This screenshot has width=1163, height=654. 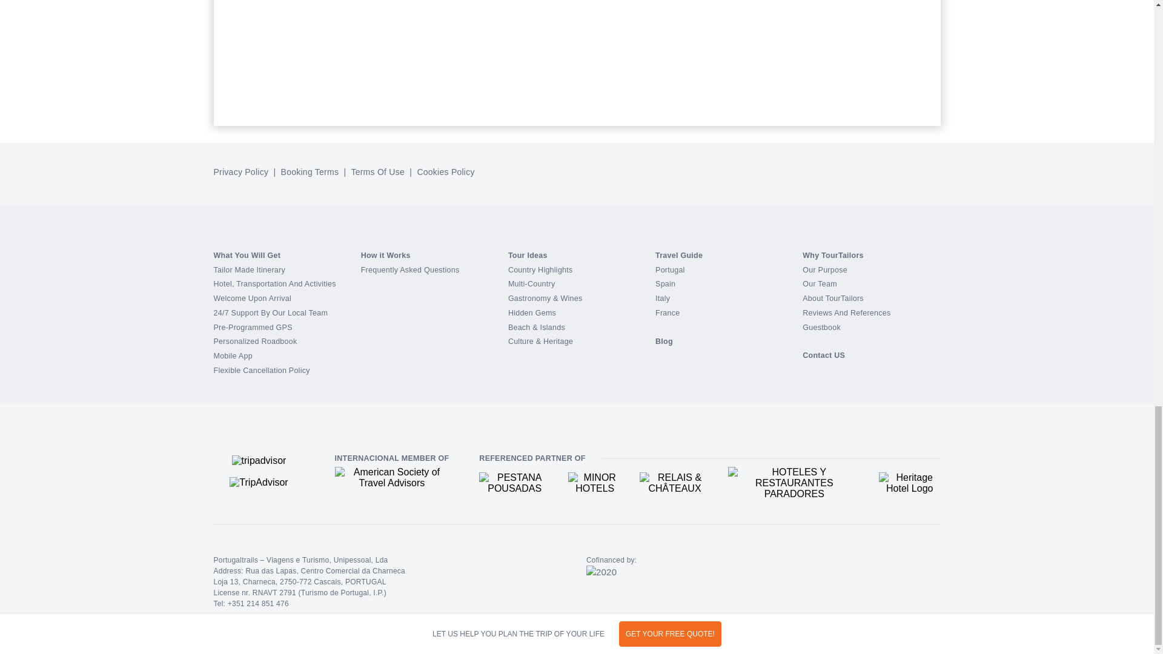 I want to click on Hotel, Transportation And Activities, so click(x=274, y=284).